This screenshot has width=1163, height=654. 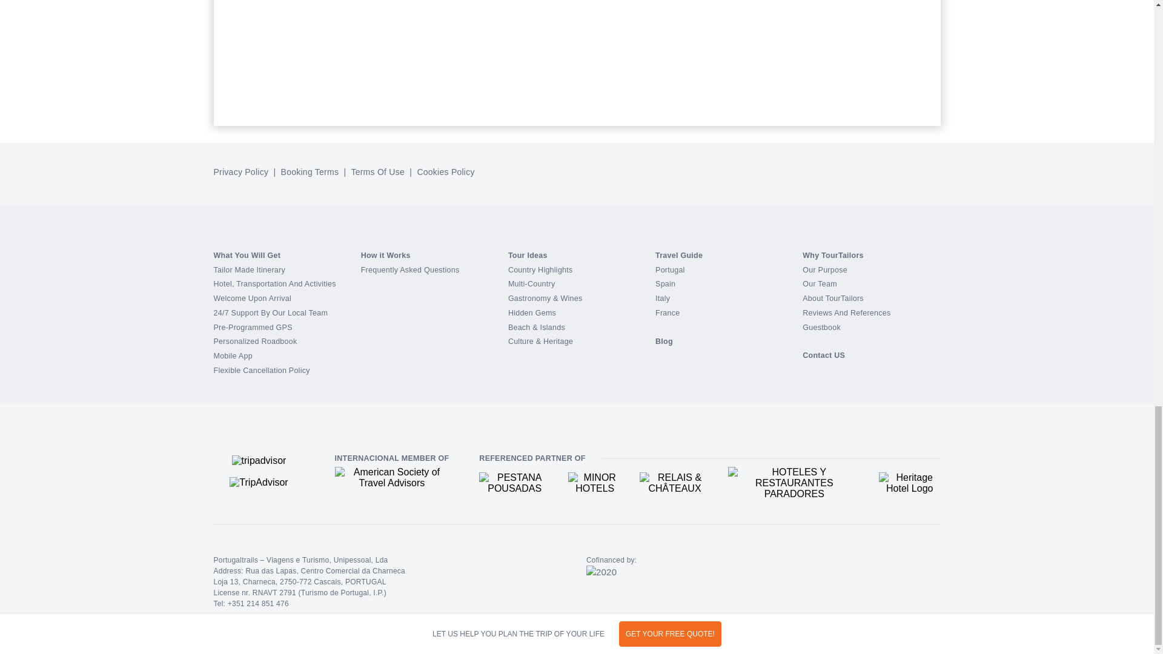 I want to click on Hotel, Transportation And Activities, so click(x=274, y=284).